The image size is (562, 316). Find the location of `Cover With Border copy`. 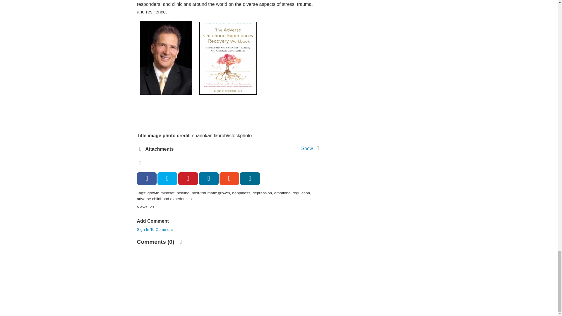

Cover With Border copy is located at coordinates (228, 59).